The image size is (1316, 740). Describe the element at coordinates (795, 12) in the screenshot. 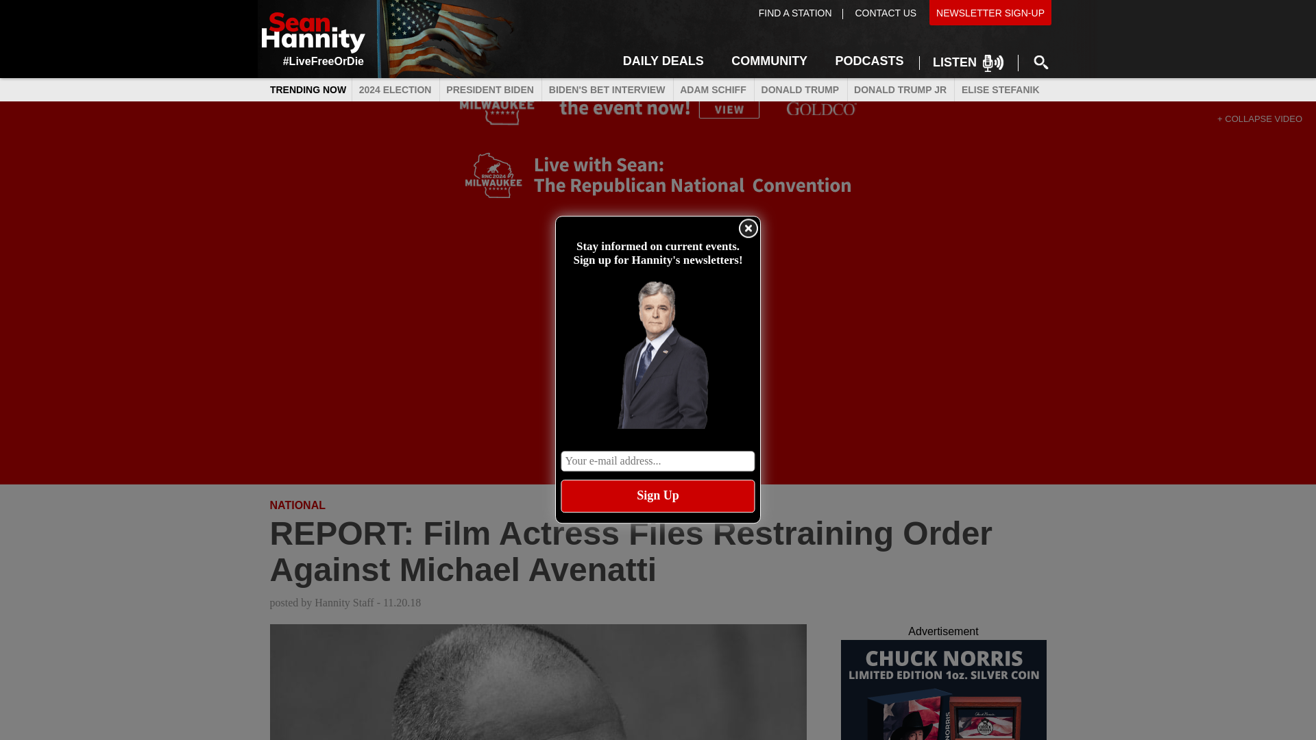

I see `FIND A STATION` at that location.